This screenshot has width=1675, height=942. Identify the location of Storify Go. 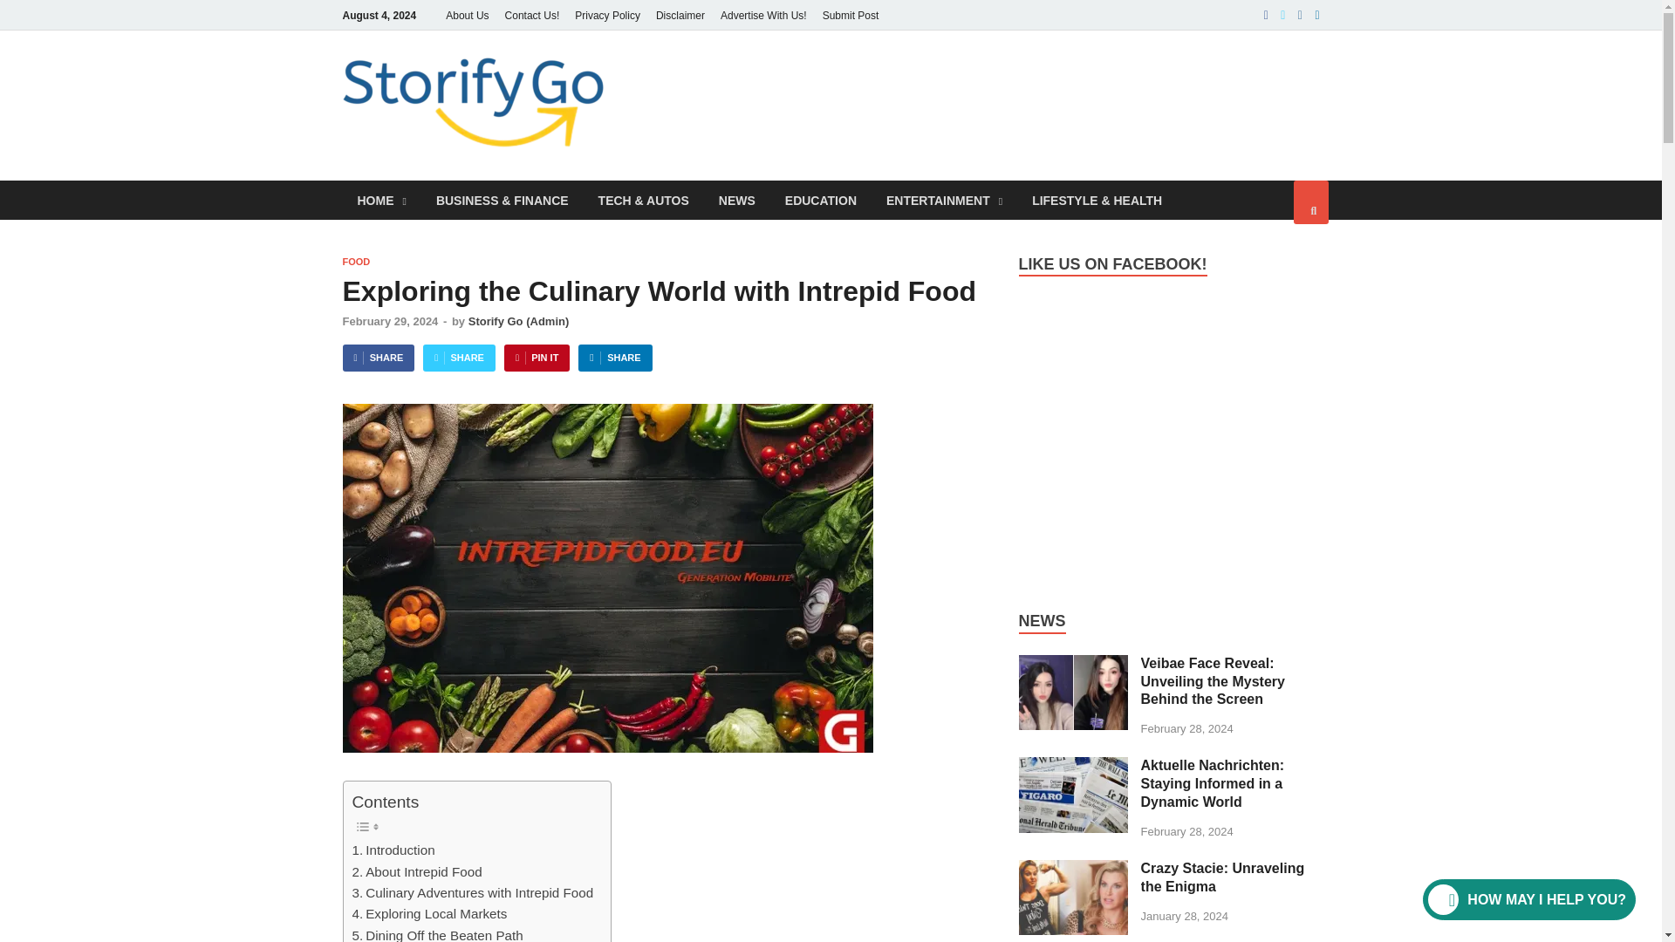
(693, 89).